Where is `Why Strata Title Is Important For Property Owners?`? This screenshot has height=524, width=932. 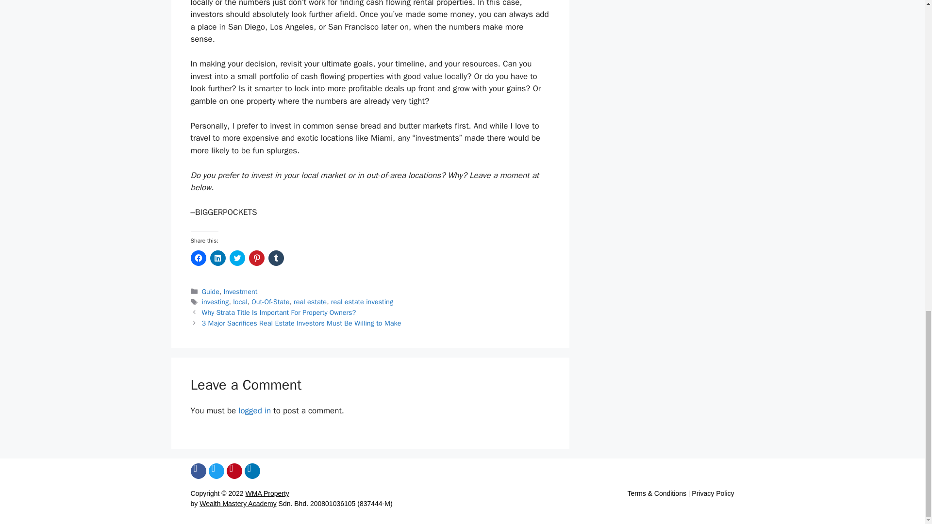 Why Strata Title Is Important For Property Owners? is located at coordinates (279, 312).